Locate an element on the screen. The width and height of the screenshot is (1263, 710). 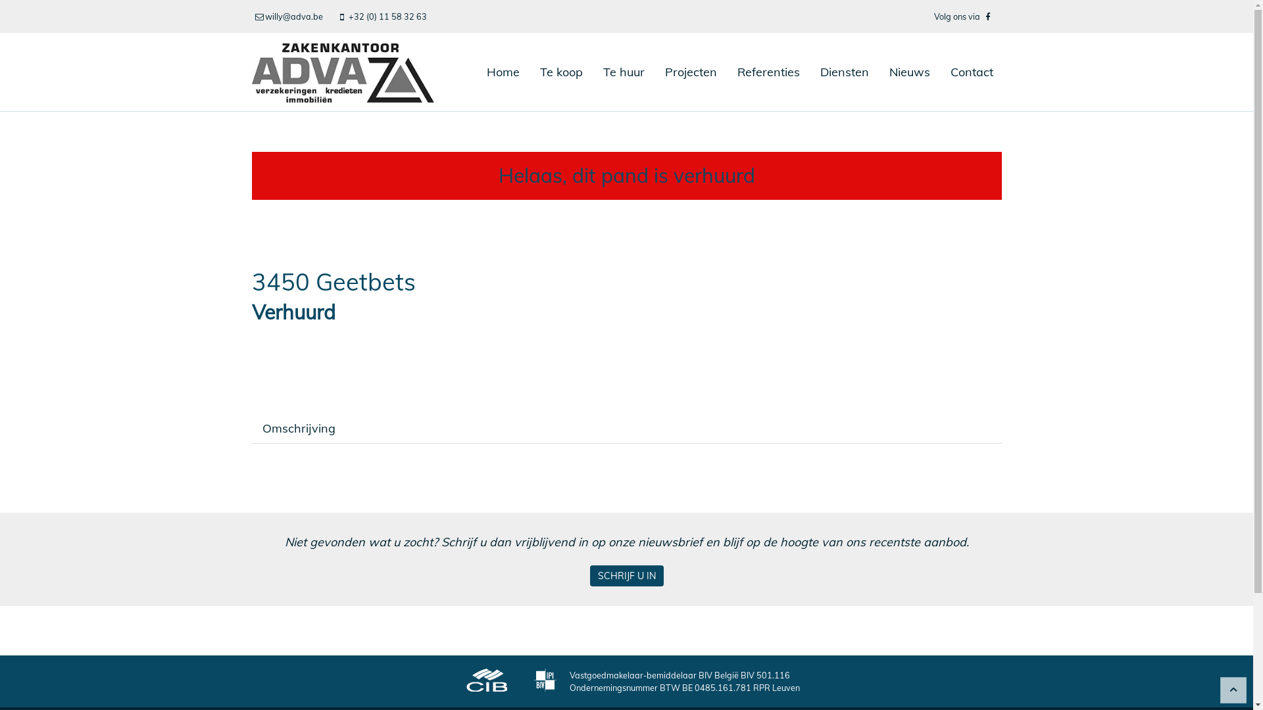
Contact is located at coordinates (972, 72).